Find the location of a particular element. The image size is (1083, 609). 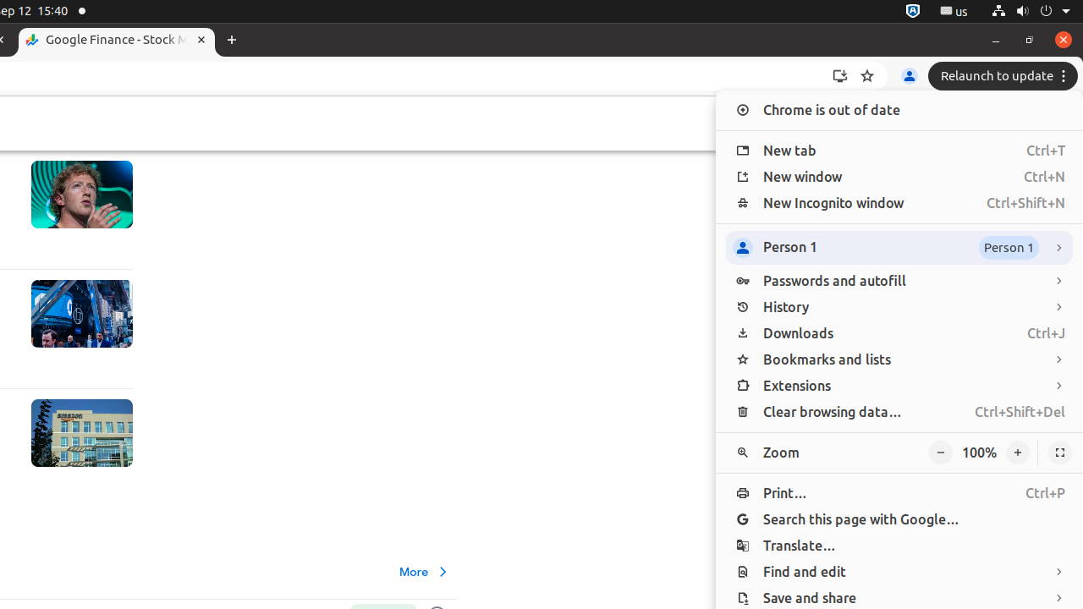

Print… Ctrl+P is located at coordinates (899, 494).